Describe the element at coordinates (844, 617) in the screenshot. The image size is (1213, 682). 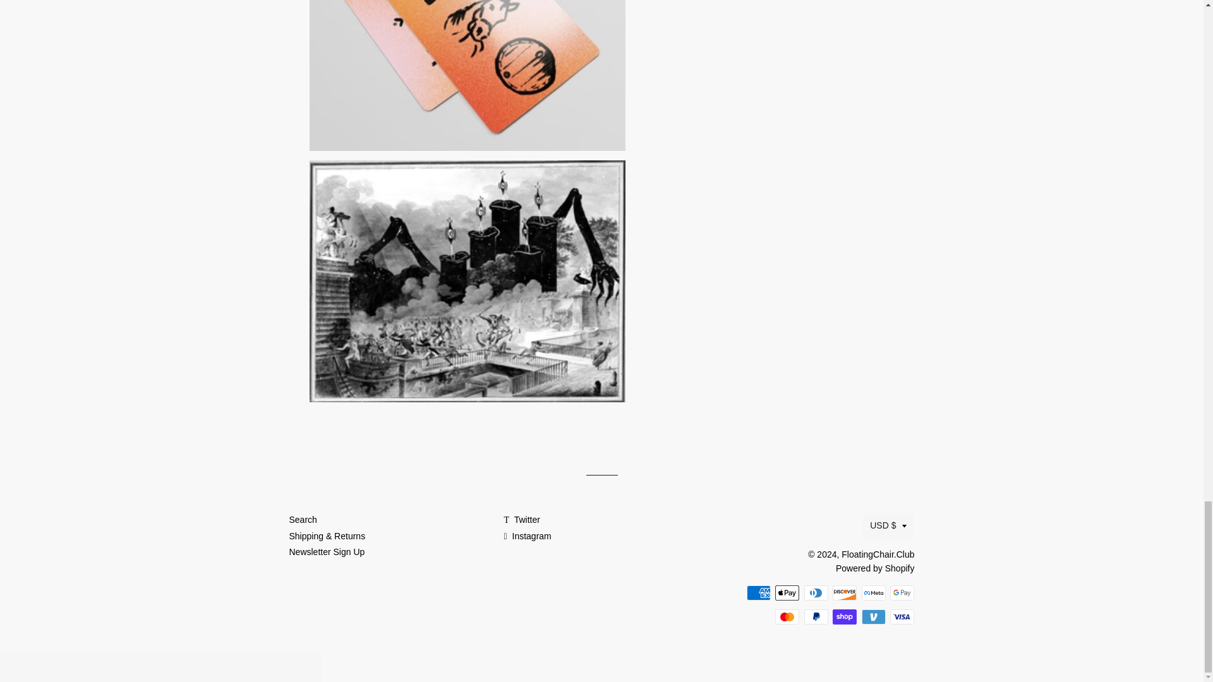
I see `Shop Pay` at that location.